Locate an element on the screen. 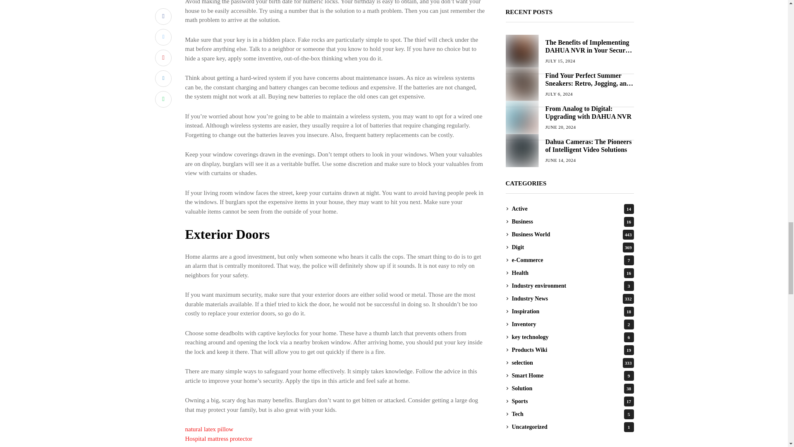 The width and height of the screenshot is (794, 447). natural latex pillow is located at coordinates (209, 429).